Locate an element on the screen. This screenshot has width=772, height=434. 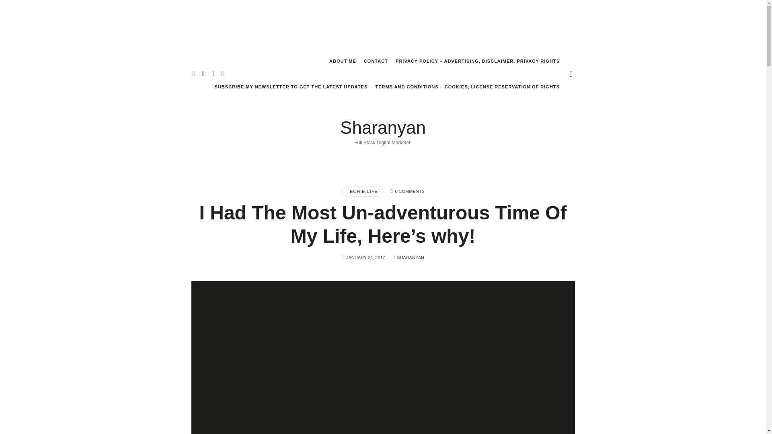
JANUARY 24, 2017 is located at coordinates (365, 257).